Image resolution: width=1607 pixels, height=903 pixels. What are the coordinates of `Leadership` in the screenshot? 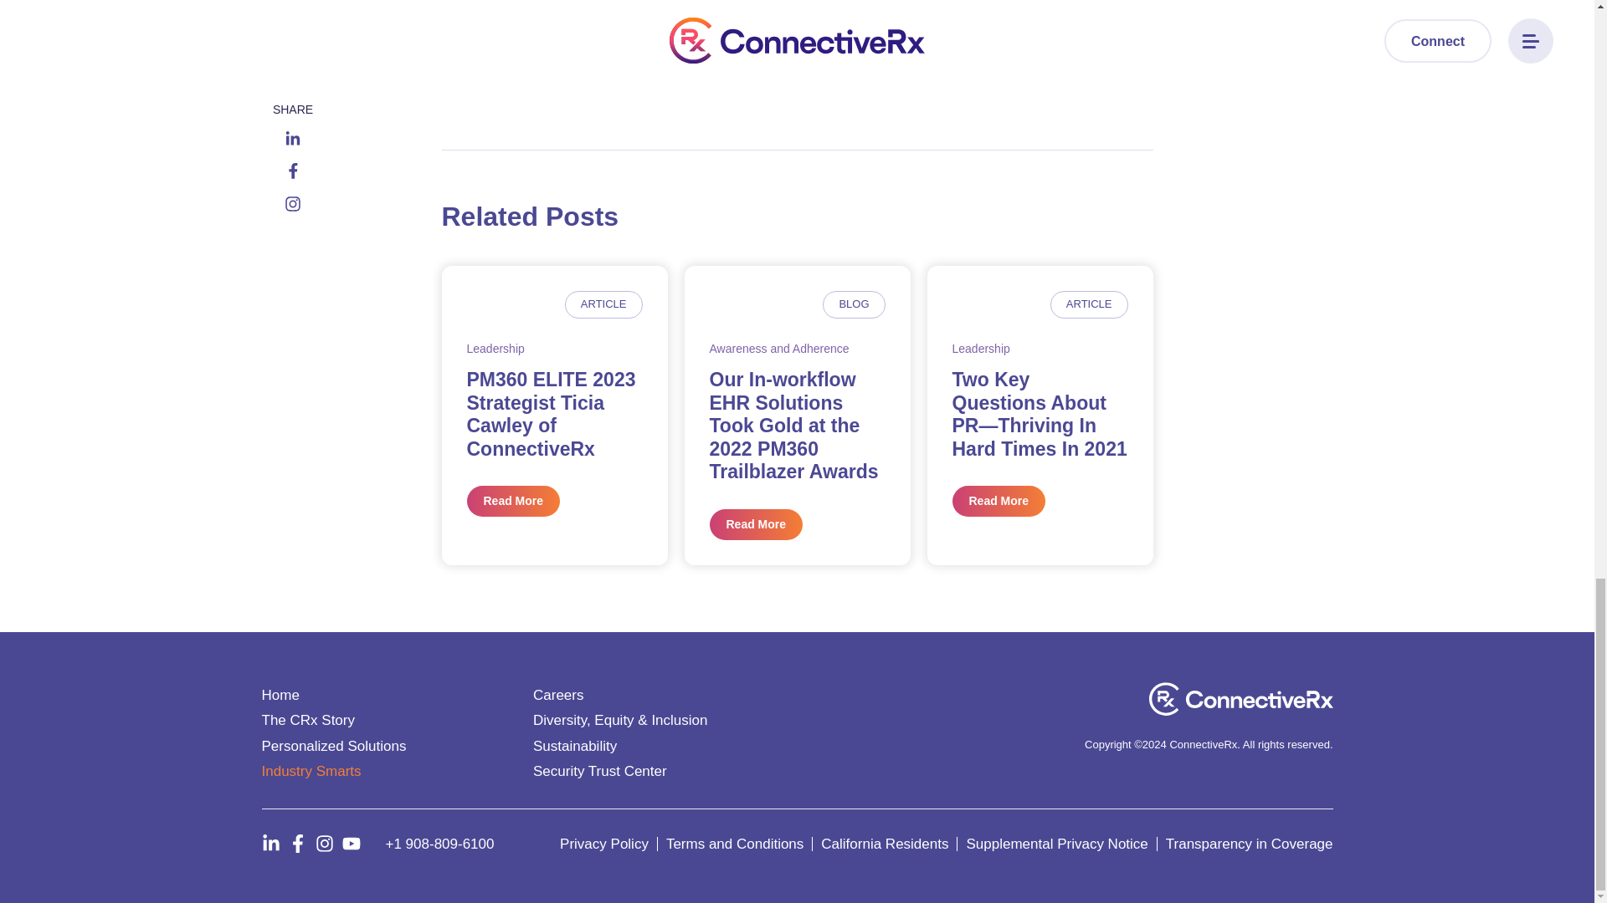 It's located at (981, 349).